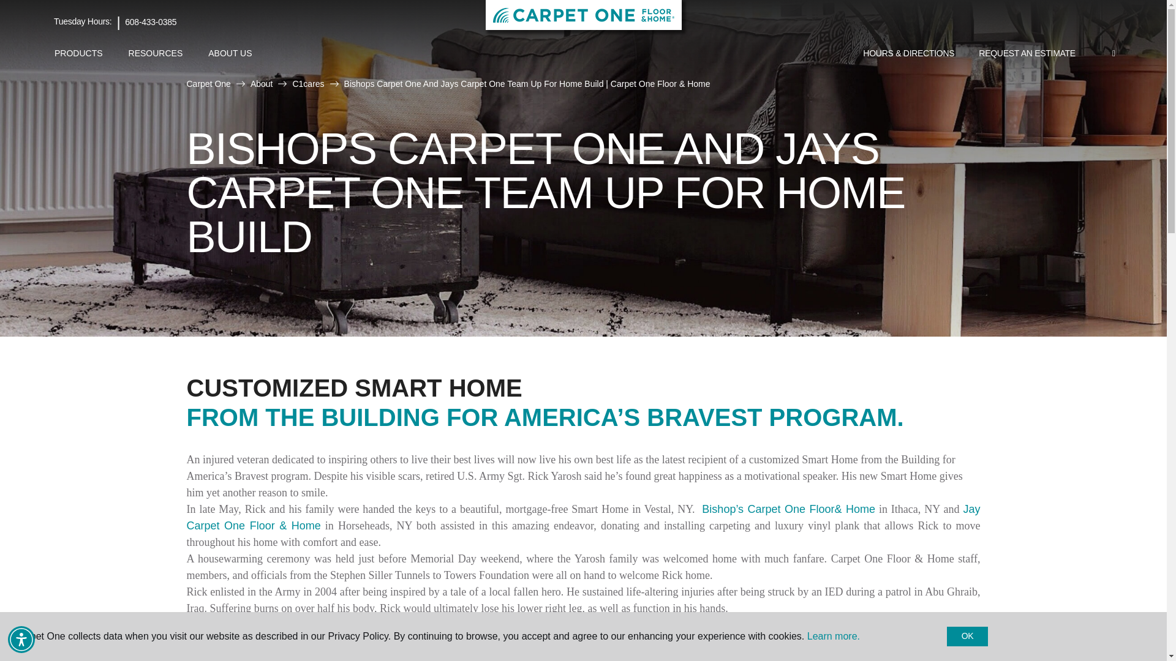  Describe the element at coordinates (230, 53) in the screenshot. I see `ABOUT US` at that location.